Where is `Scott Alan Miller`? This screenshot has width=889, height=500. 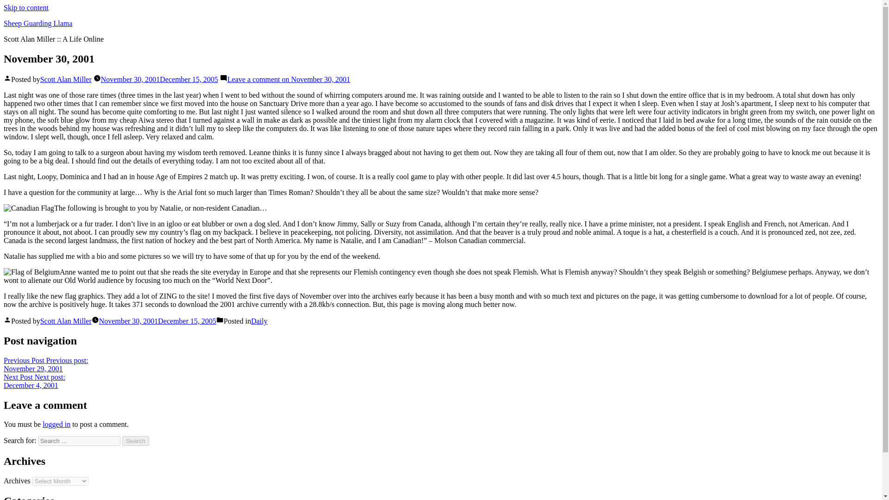 Scott Alan Miller is located at coordinates (56, 424).